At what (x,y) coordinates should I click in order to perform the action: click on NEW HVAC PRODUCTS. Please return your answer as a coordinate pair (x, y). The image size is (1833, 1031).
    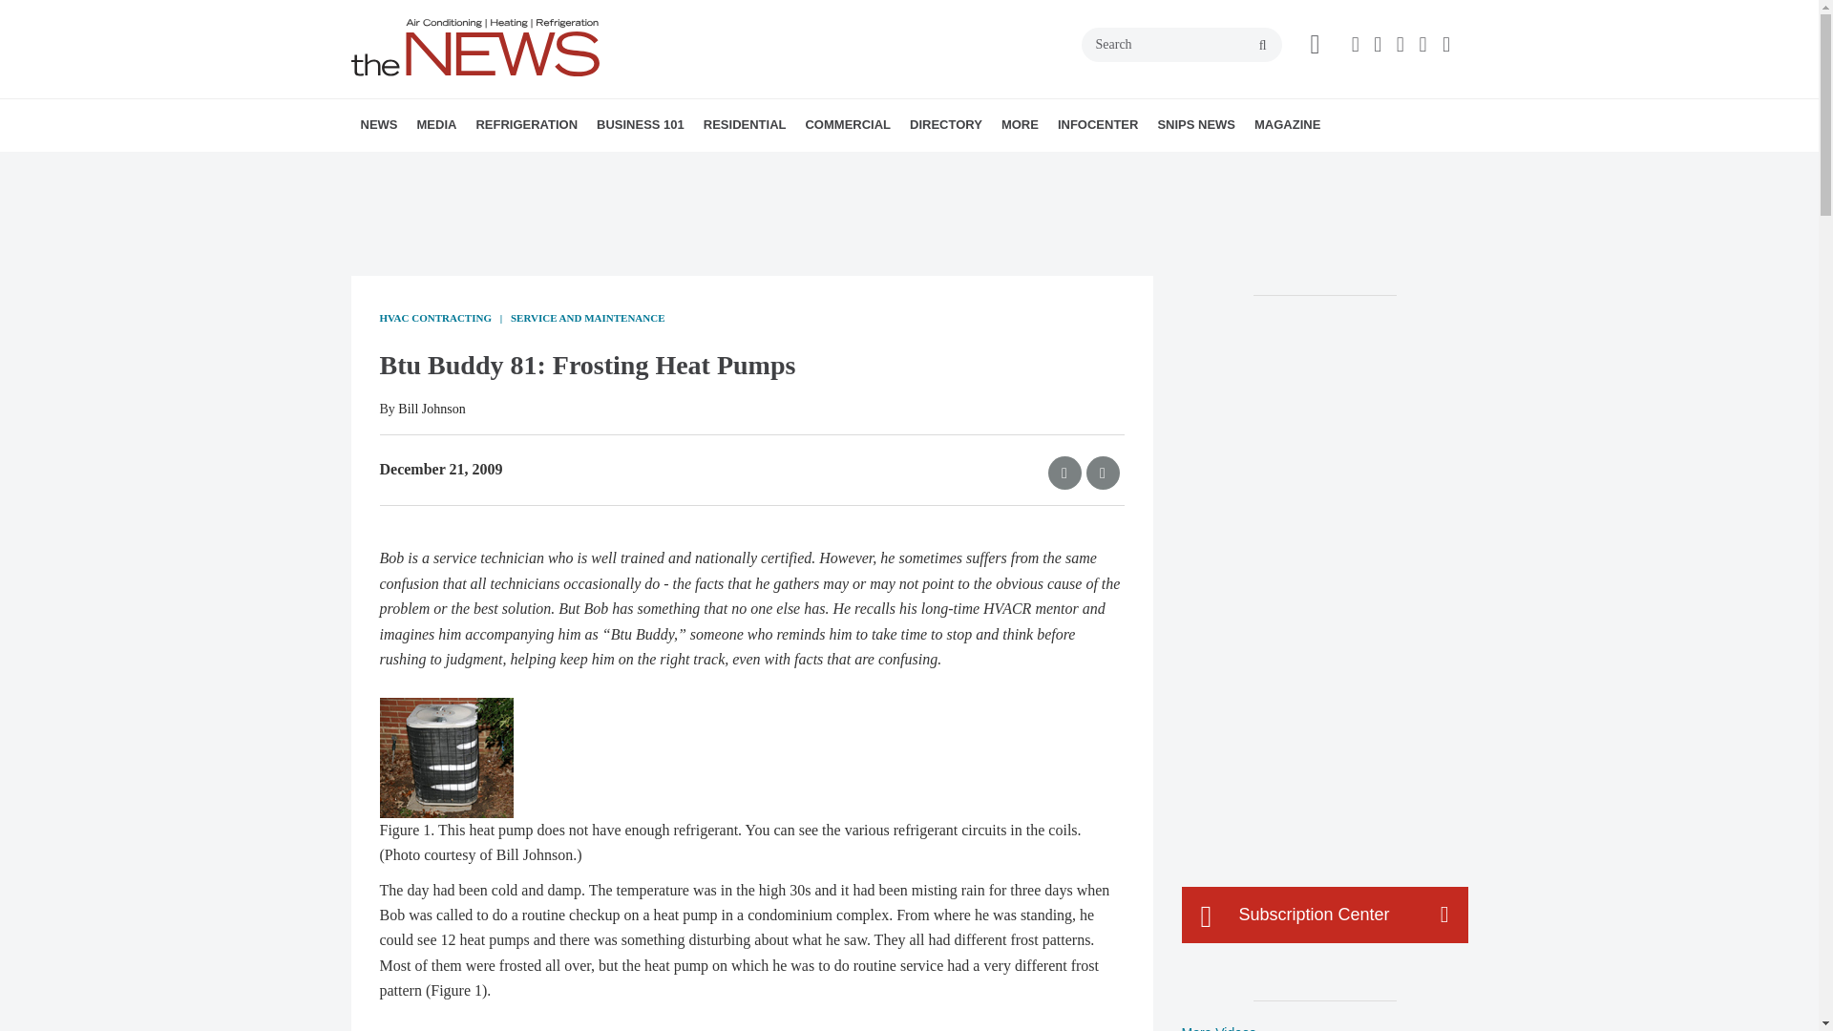
    Looking at the image, I should click on (479, 167).